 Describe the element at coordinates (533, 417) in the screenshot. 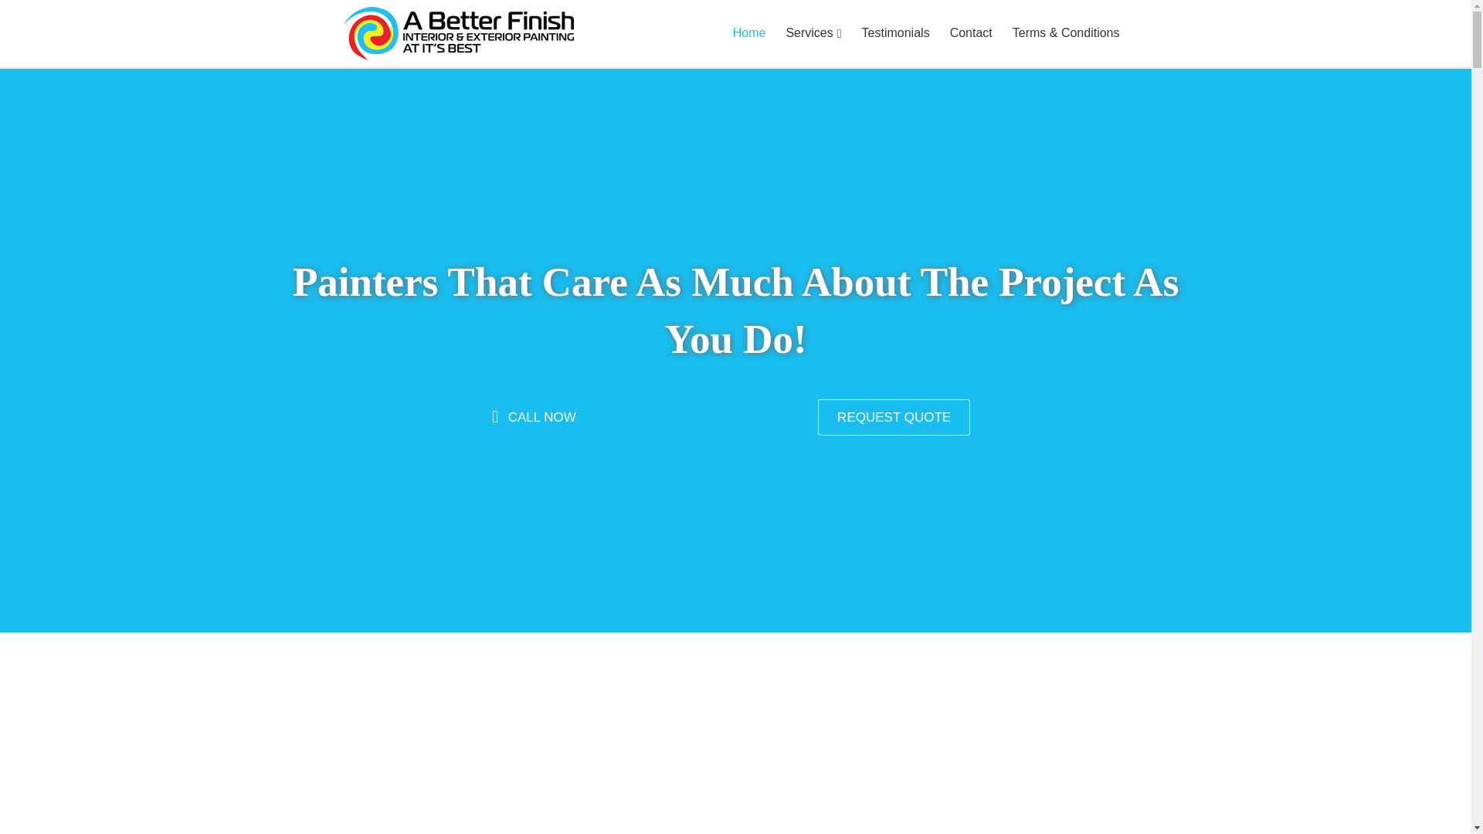

I see `CALL NOW` at that location.